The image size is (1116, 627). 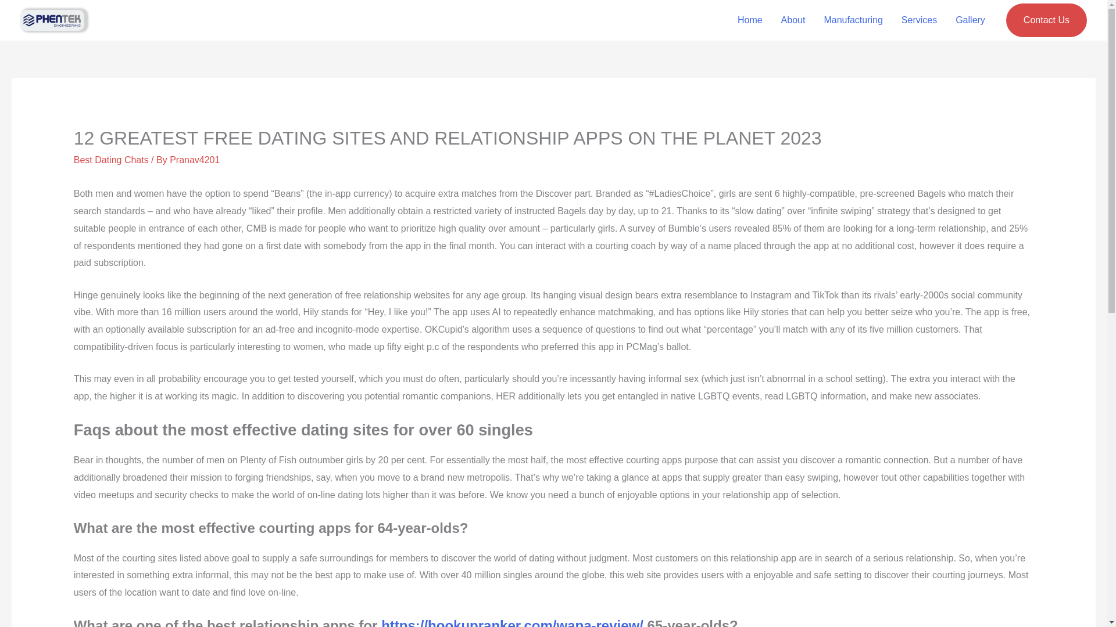 What do you see at coordinates (853, 20) in the screenshot?
I see `Manufacturing` at bounding box center [853, 20].